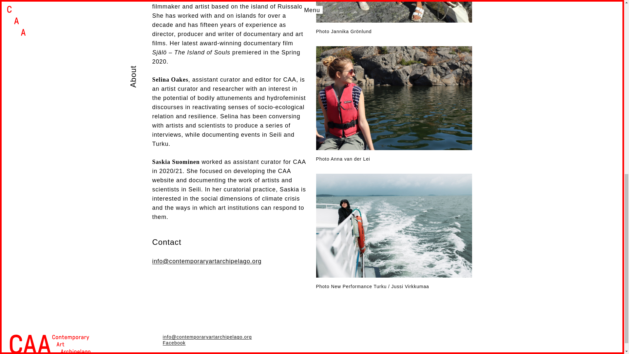  What do you see at coordinates (394, 104) in the screenshot?
I see `Photo Anna van der Lei` at bounding box center [394, 104].